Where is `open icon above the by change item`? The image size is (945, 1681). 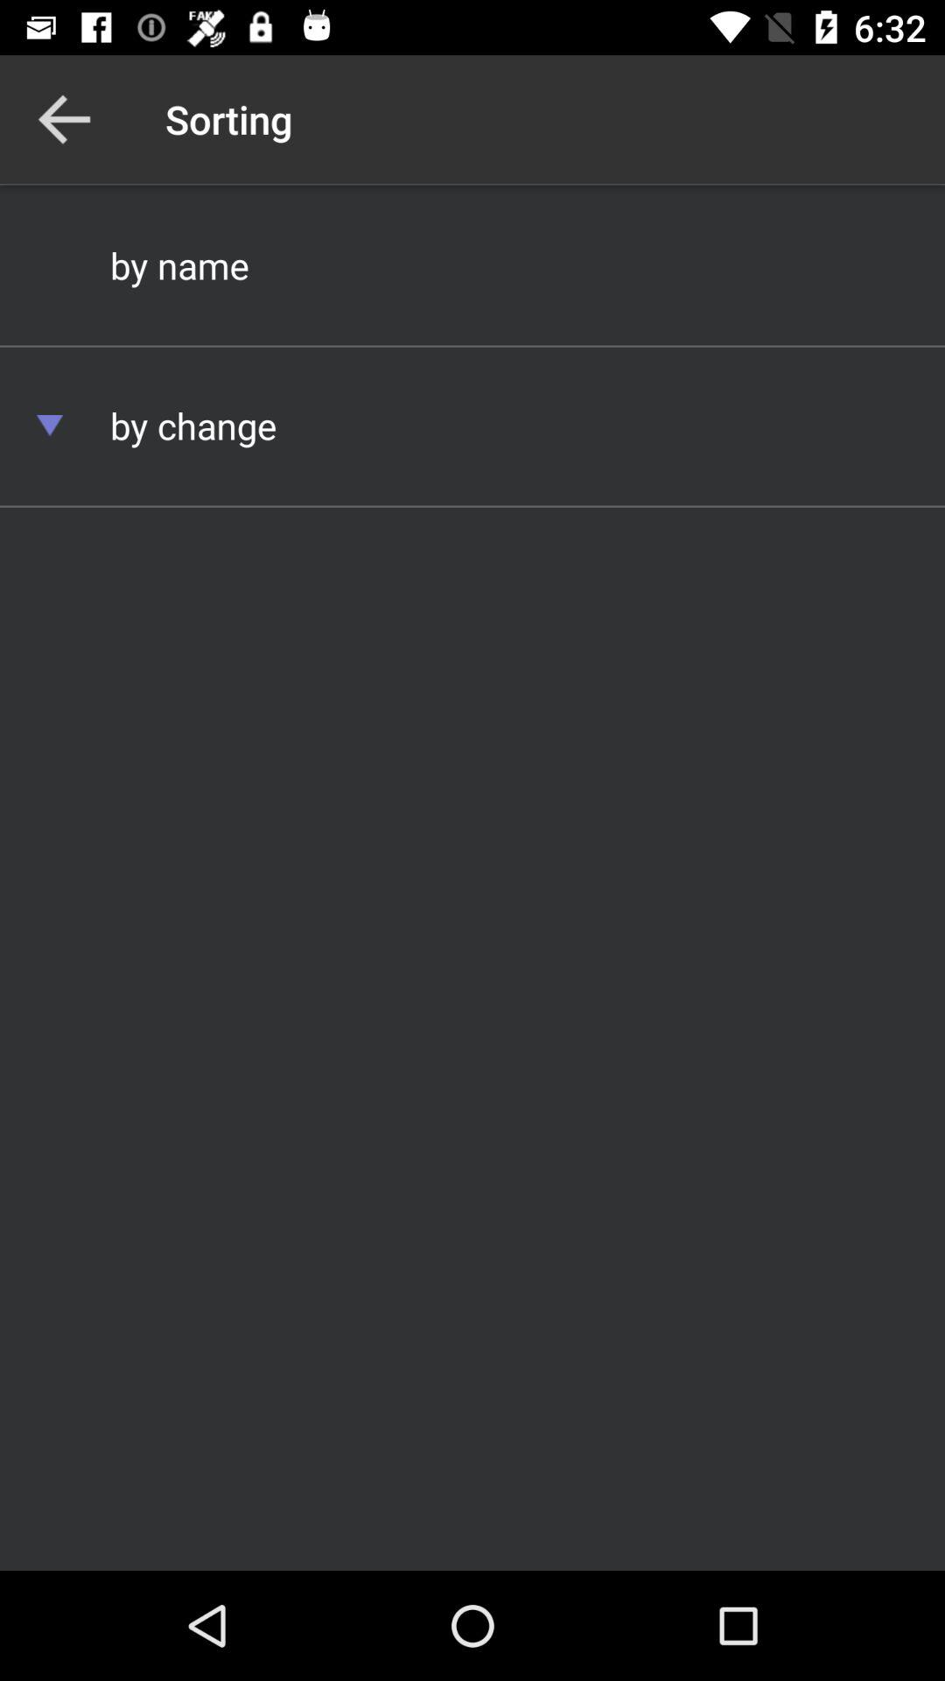
open icon above the by change item is located at coordinates (472, 264).